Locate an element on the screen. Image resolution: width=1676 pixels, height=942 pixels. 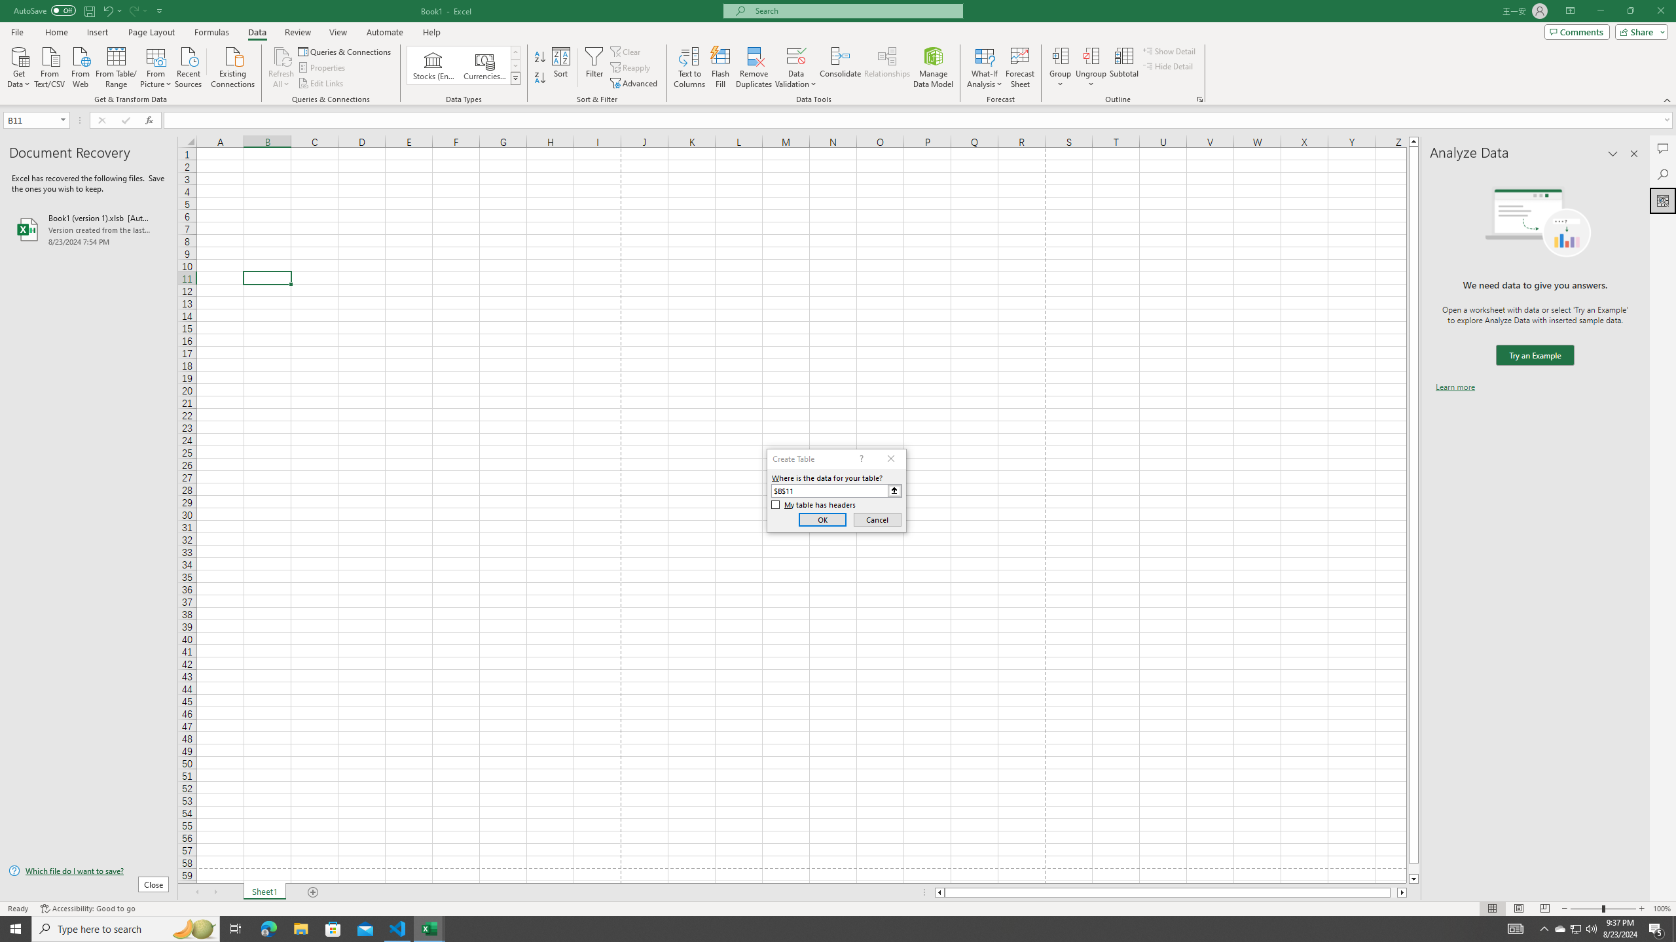
From Web is located at coordinates (80, 66).